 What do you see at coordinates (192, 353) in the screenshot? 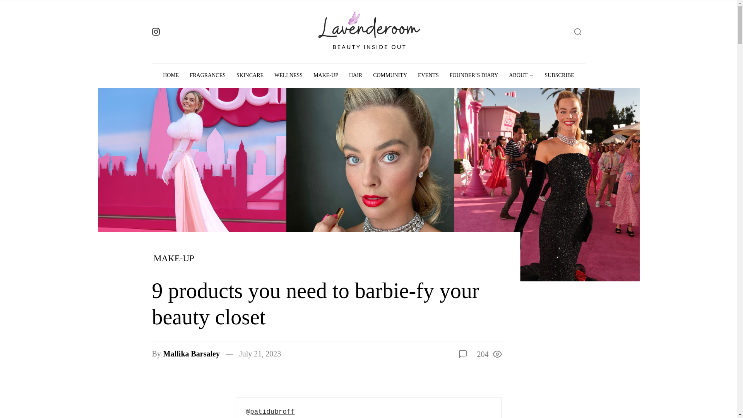
I see `Posts by Mallika Barsaley` at bounding box center [192, 353].